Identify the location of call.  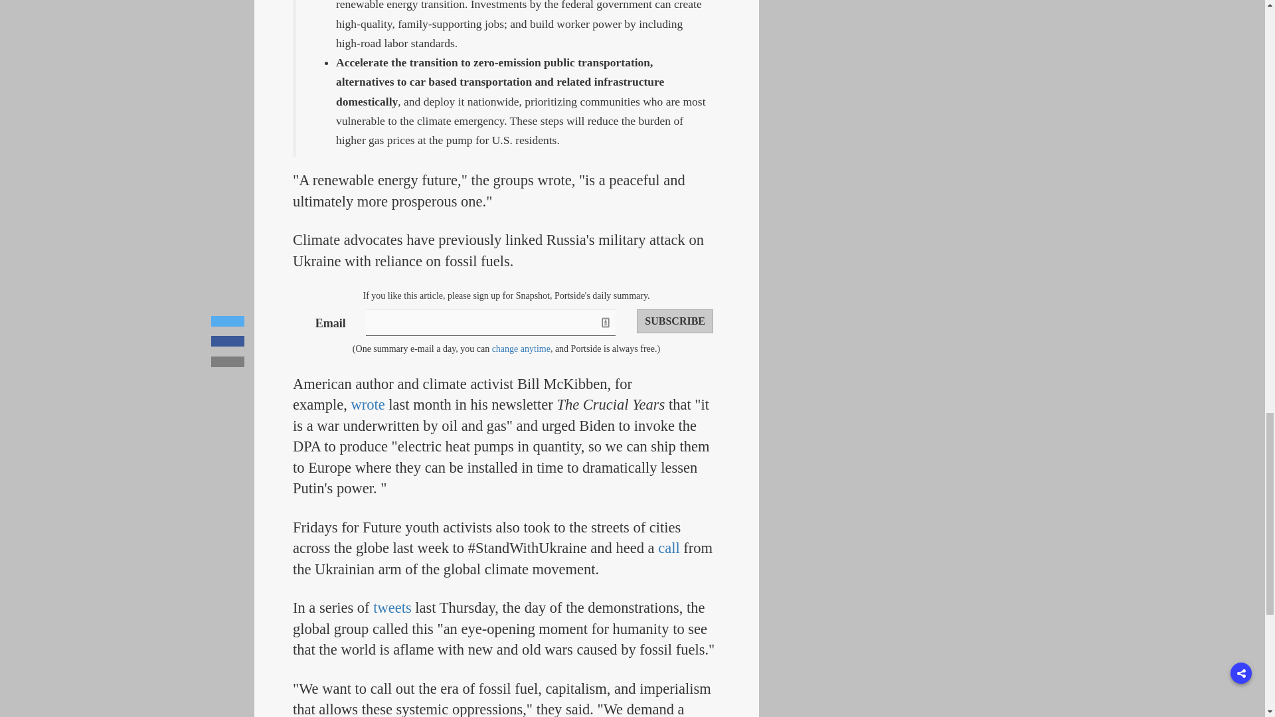
(668, 548).